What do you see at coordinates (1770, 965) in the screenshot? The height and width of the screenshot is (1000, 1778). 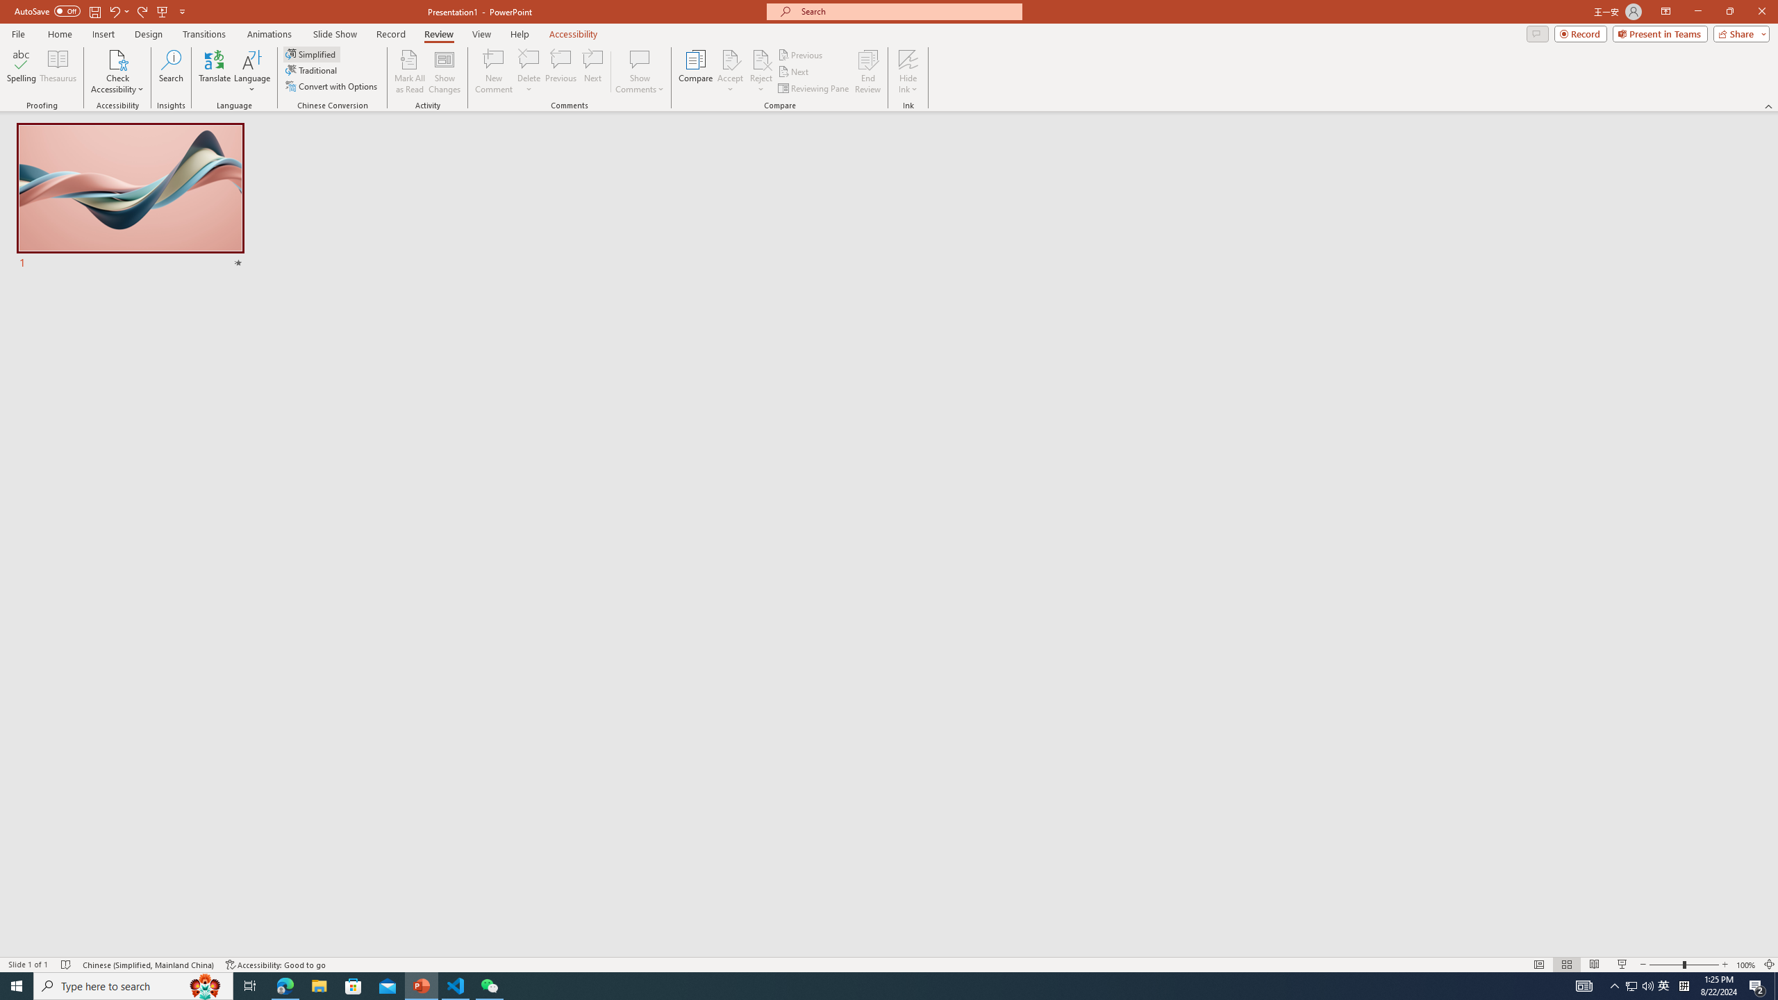 I see `Zoom to Fit ` at bounding box center [1770, 965].